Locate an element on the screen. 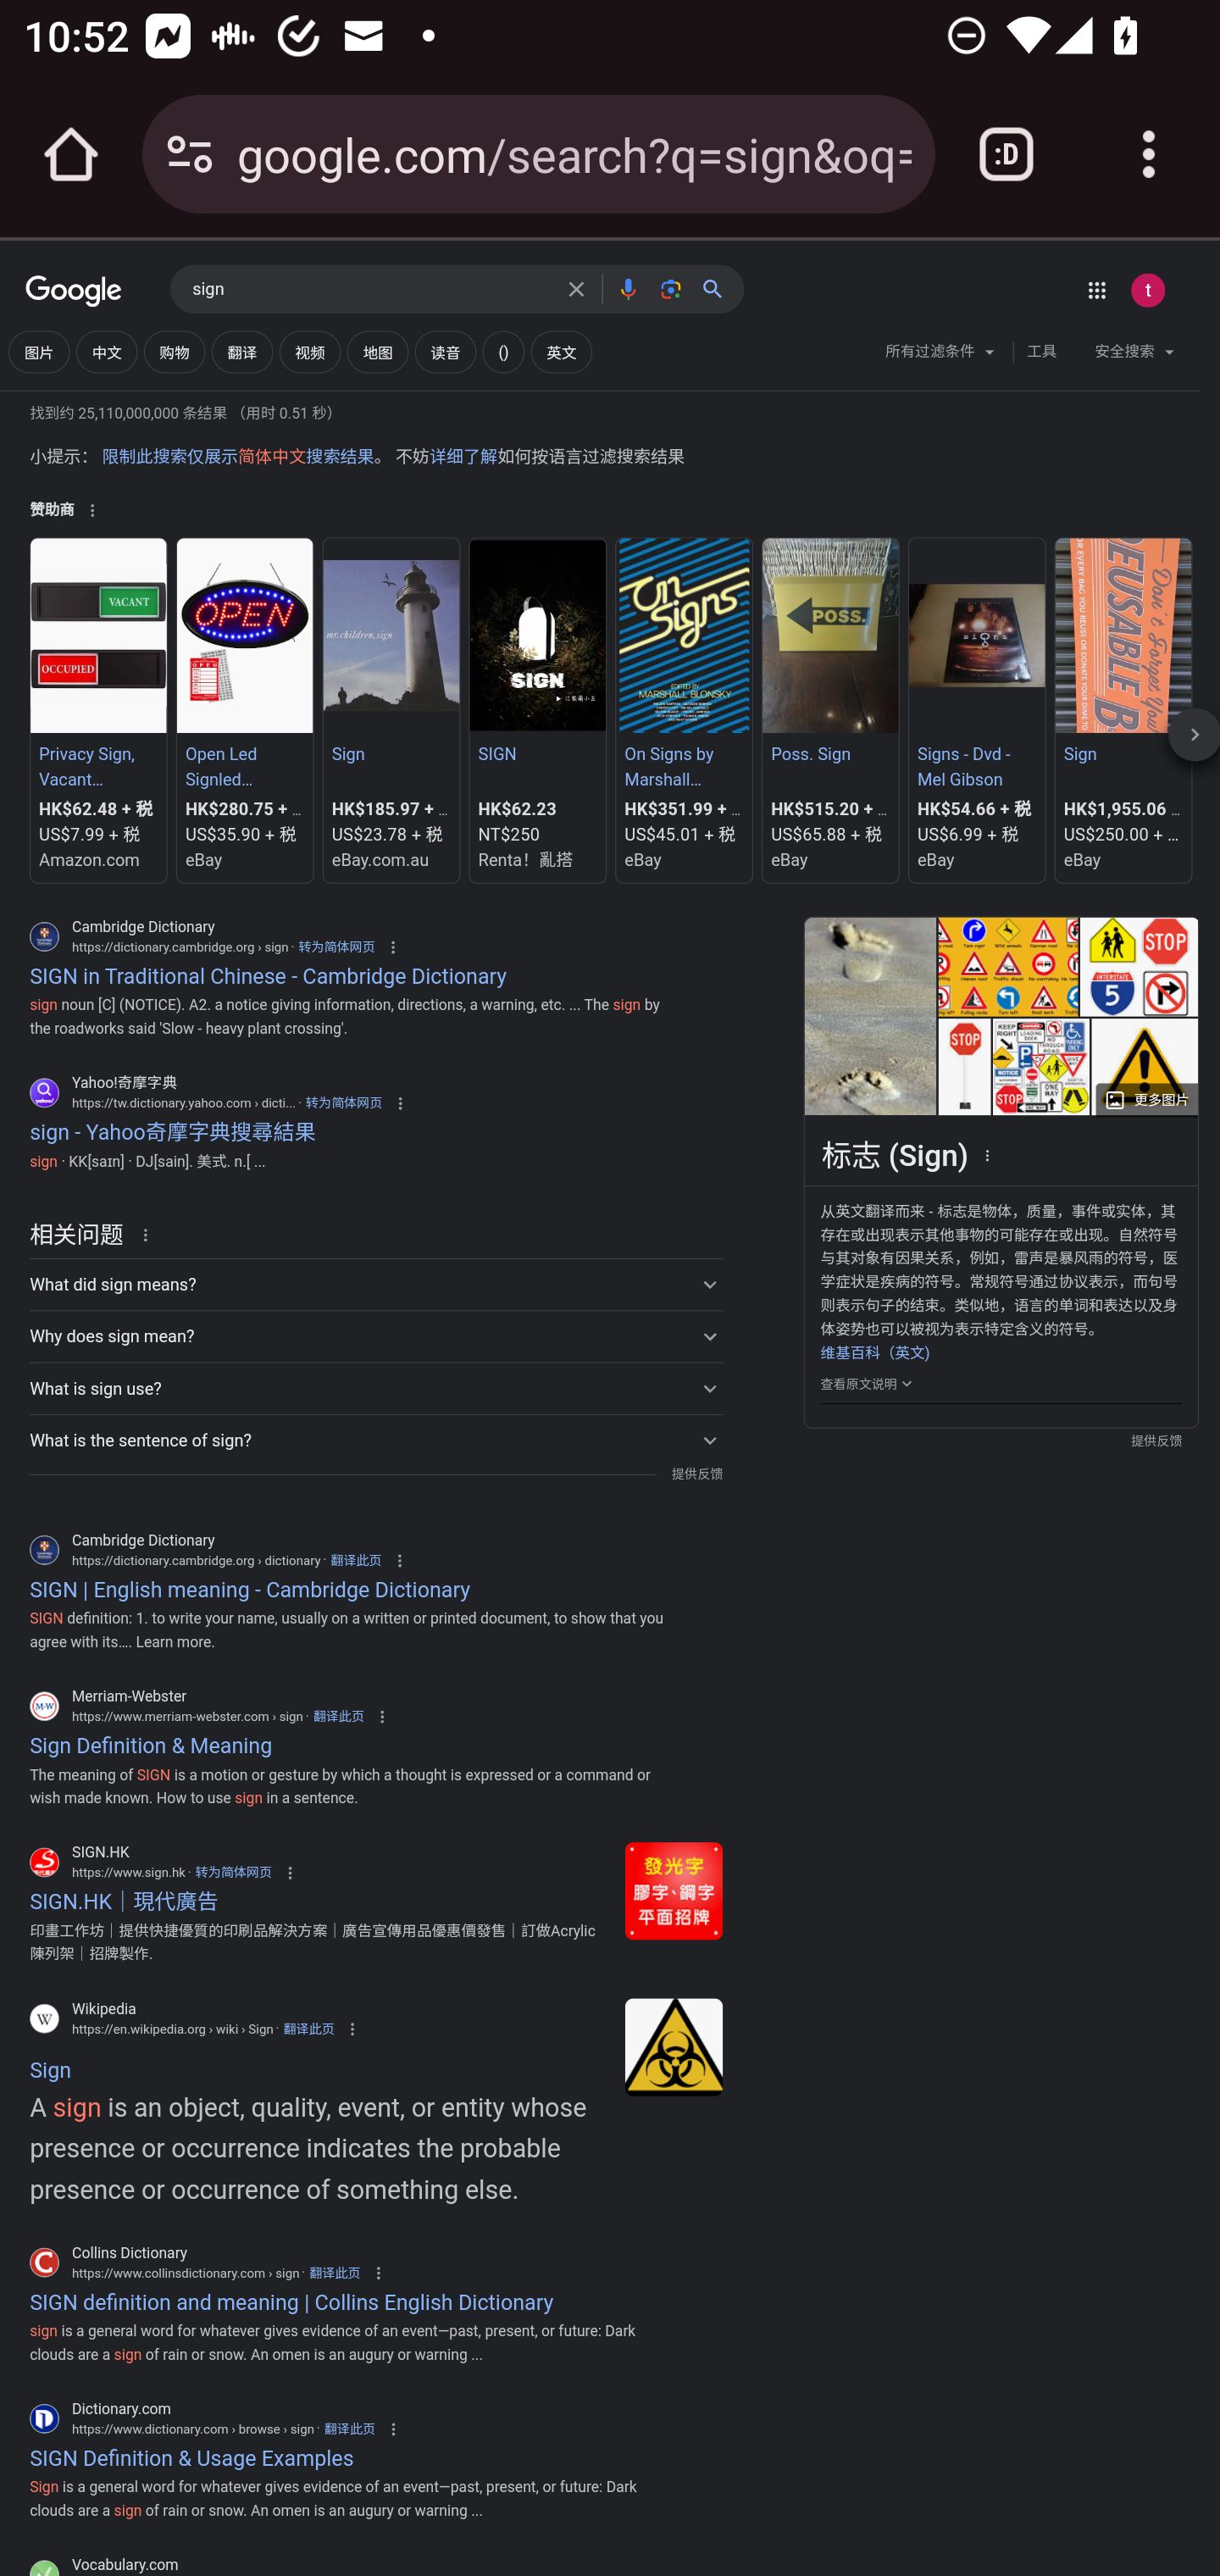  Poss. Sign Poss. Sign Poss. Sign is located at coordinates (830, 754).